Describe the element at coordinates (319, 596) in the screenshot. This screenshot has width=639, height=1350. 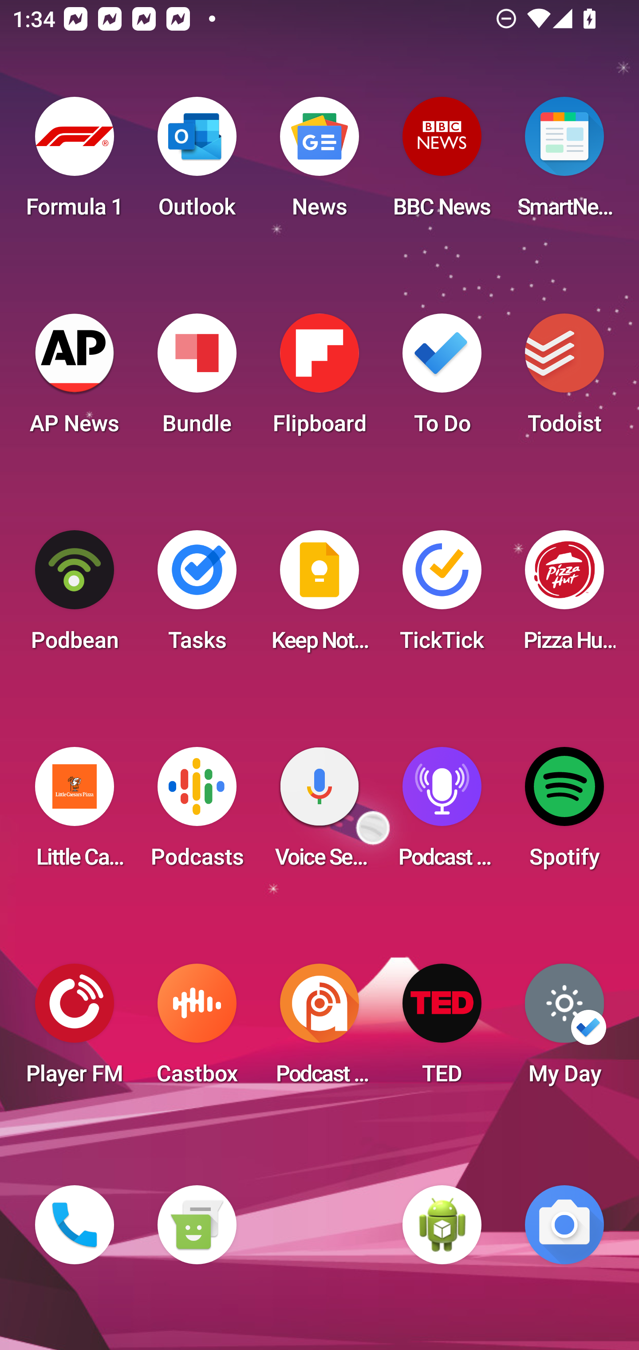
I see `Keep Notes` at that location.